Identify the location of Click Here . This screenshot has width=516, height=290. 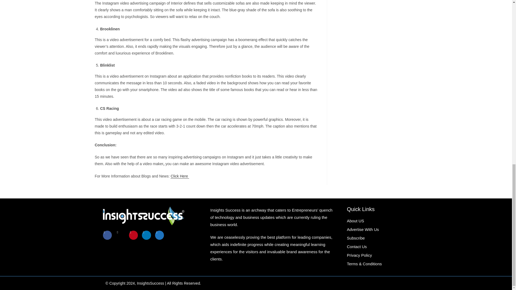
(180, 176).